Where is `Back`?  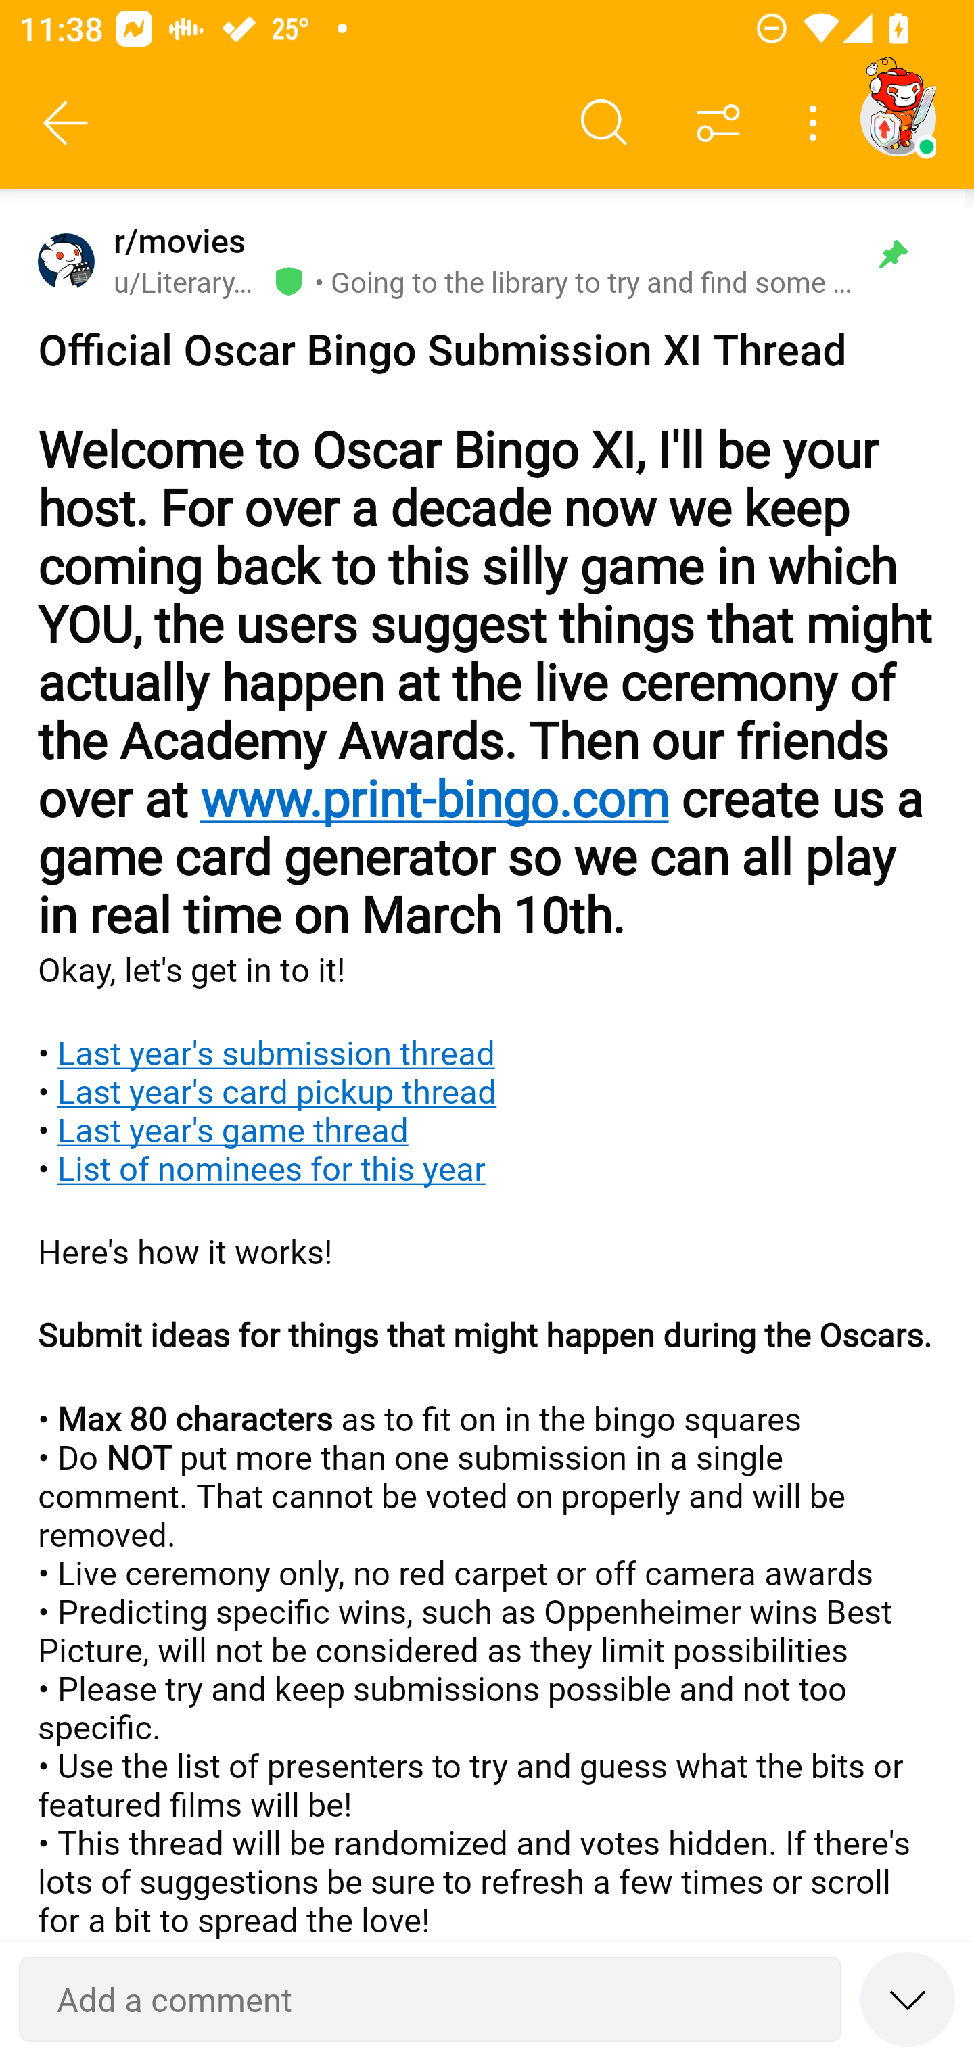
Back is located at coordinates (66, 123).